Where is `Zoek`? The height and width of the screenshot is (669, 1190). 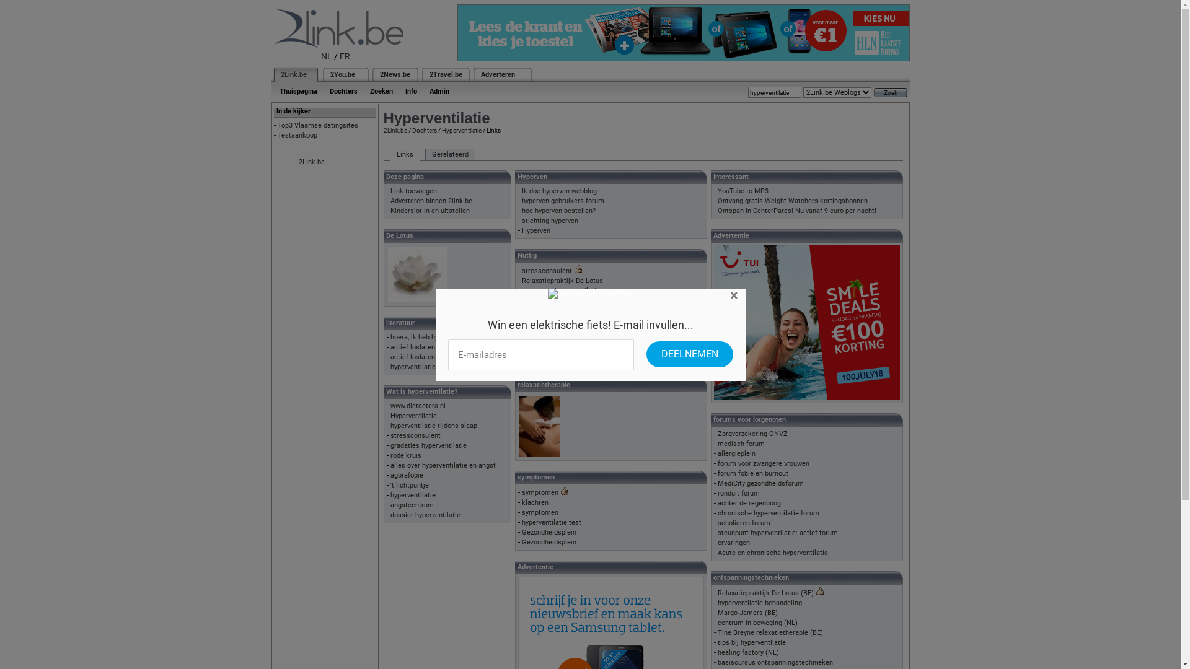
Zoek is located at coordinates (891, 93).